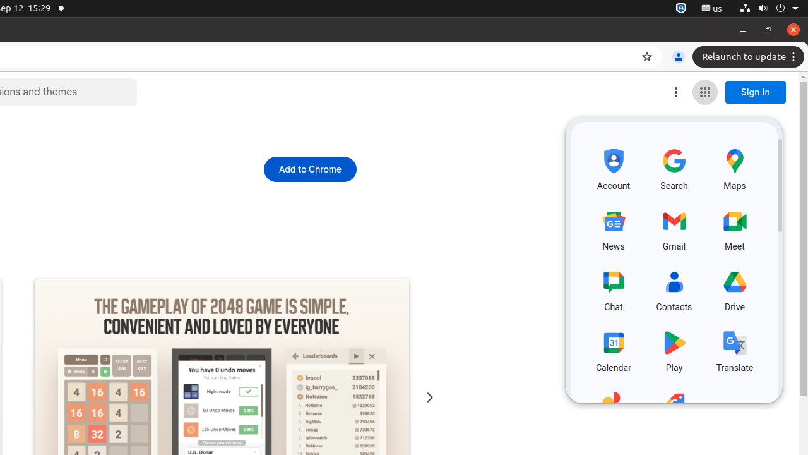 The width and height of the screenshot is (808, 455). I want to click on You, so click(679, 57).